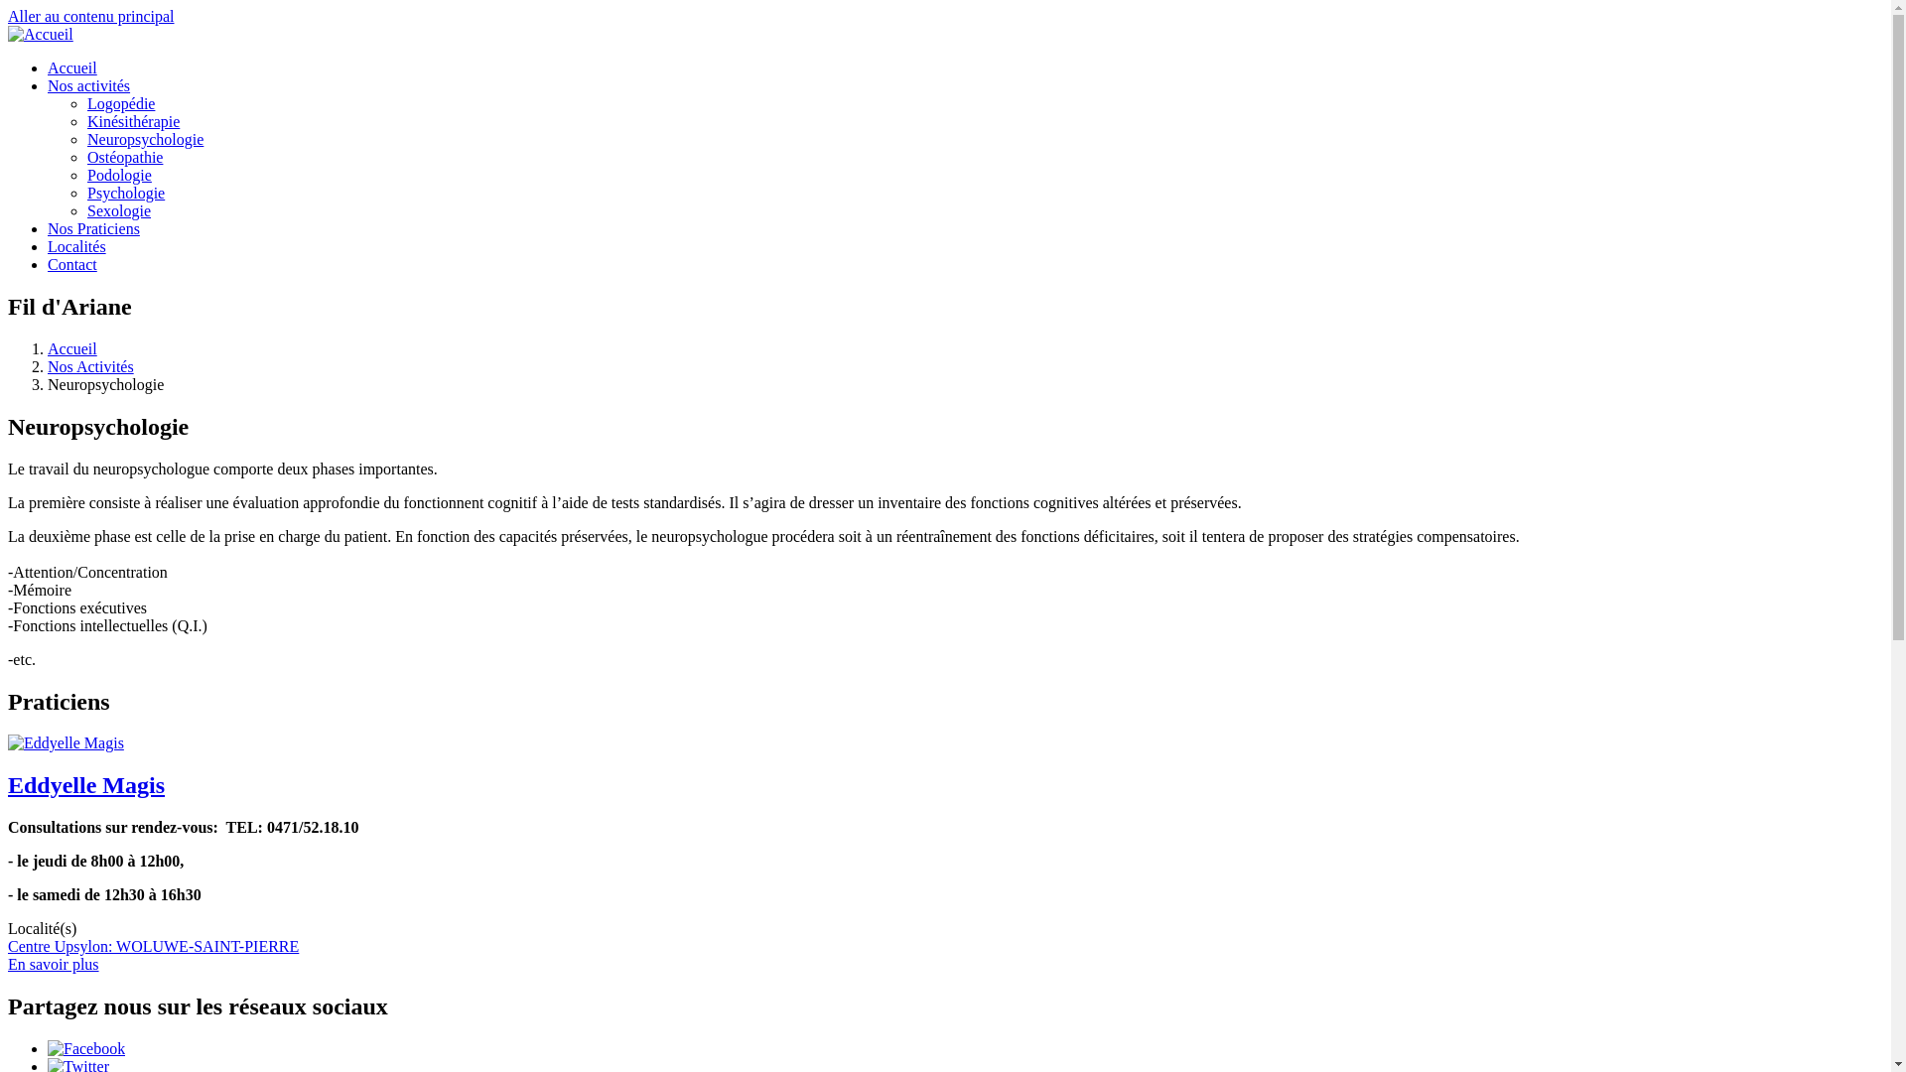  I want to click on Nos Praticiens, so click(93, 228).